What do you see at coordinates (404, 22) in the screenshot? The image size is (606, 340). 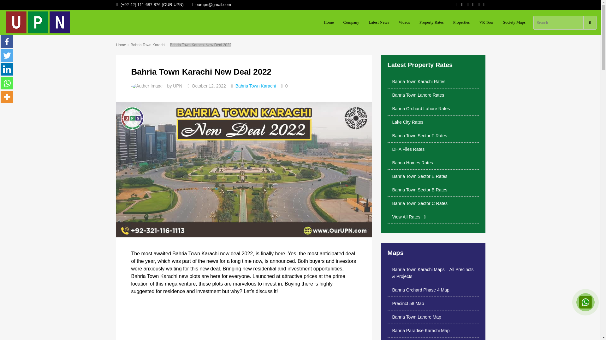 I see `Videos` at bounding box center [404, 22].